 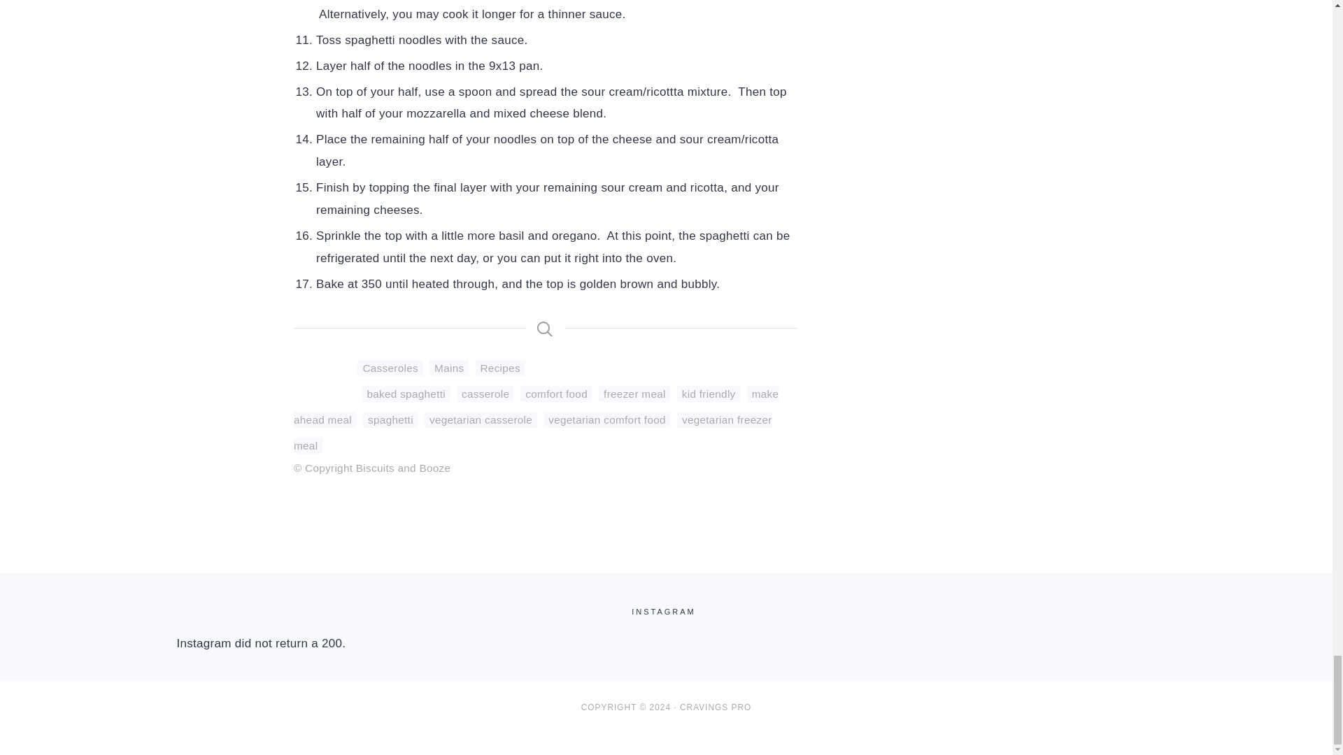 I want to click on spaghetti, so click(x=390, y=419).